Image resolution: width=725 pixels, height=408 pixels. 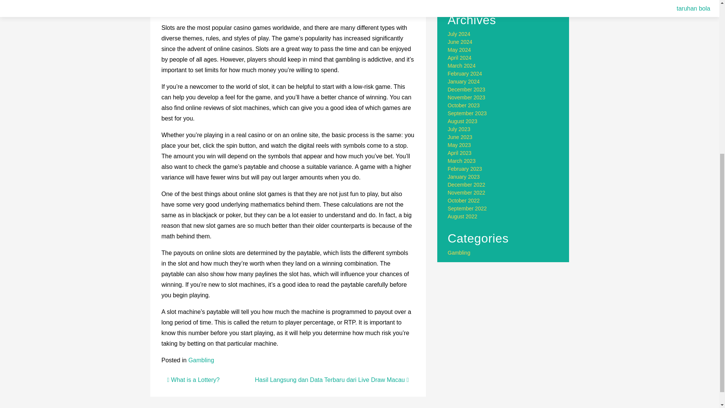 I want to click on May 2023, so click(x=459, y=145).